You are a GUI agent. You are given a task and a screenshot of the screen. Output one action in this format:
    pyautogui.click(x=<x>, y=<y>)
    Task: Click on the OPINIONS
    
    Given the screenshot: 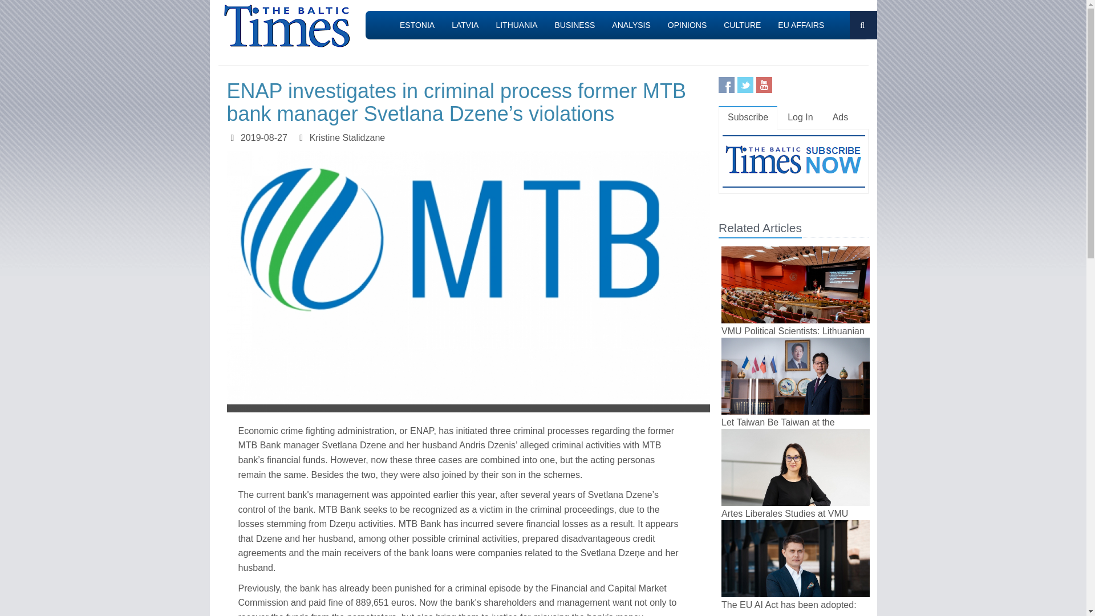 What is the action you would take?
    pyautogui.click(x=687, y=25)
    